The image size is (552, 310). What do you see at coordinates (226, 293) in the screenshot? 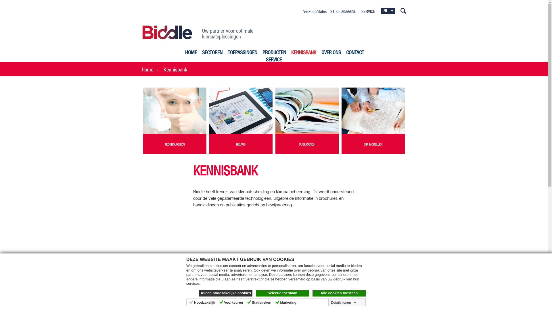
I see `Alleen noodzakelijke cookies` at bounding box center [226, 293].